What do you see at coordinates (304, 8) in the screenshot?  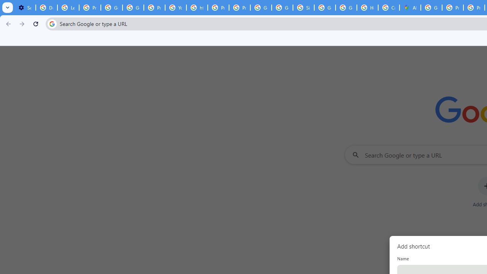 I see `Sign in - Google Accounts` at bounding box center [304, 8].